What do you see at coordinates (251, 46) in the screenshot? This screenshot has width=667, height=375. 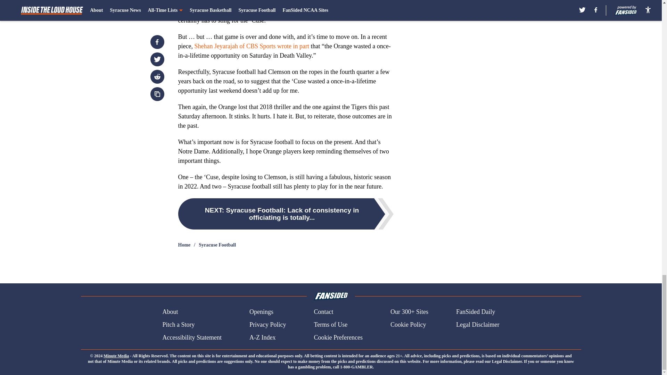 I see `Shehan Jeyarajah of CBS Sports wrote in part` at bounding box center [251, 46].